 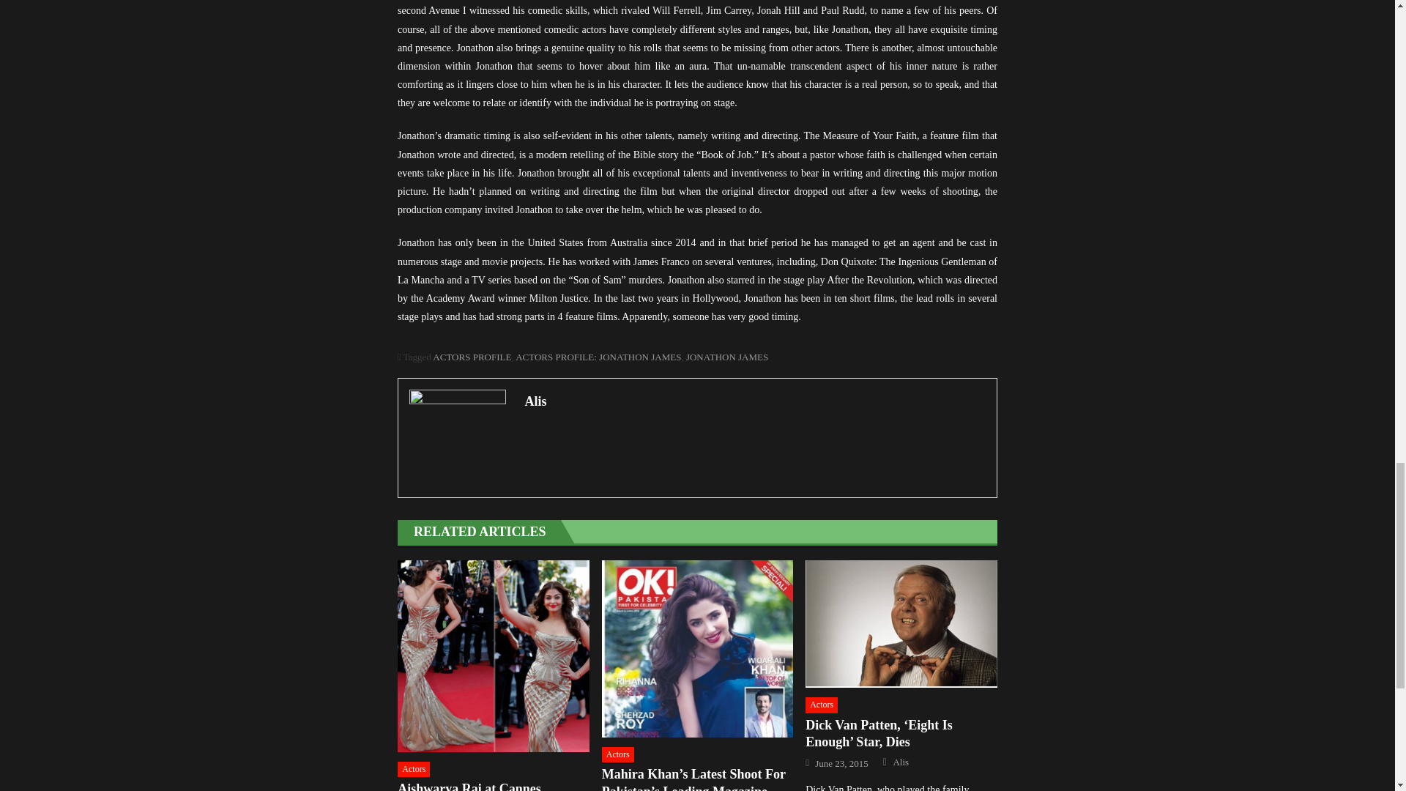 I want to click on Actors, so click(x=414, y=769).